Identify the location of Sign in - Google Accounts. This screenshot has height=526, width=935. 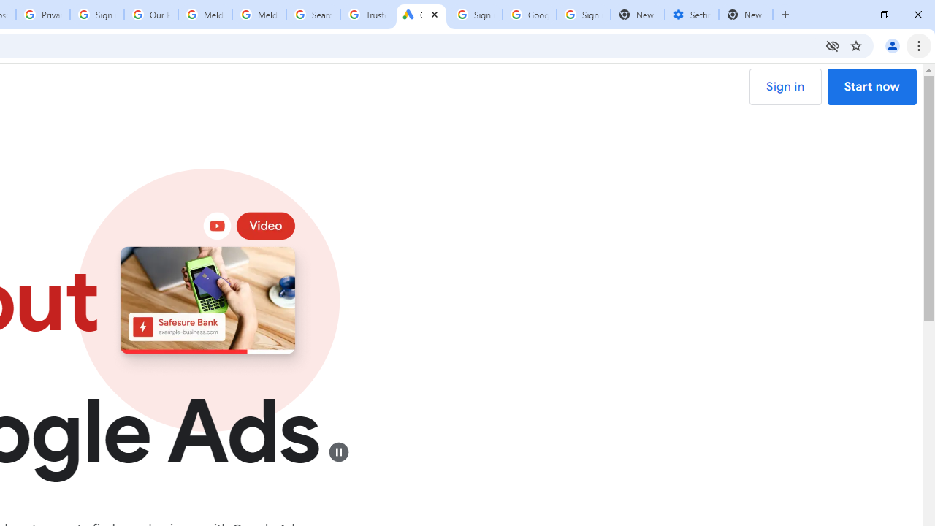
(476, 15).